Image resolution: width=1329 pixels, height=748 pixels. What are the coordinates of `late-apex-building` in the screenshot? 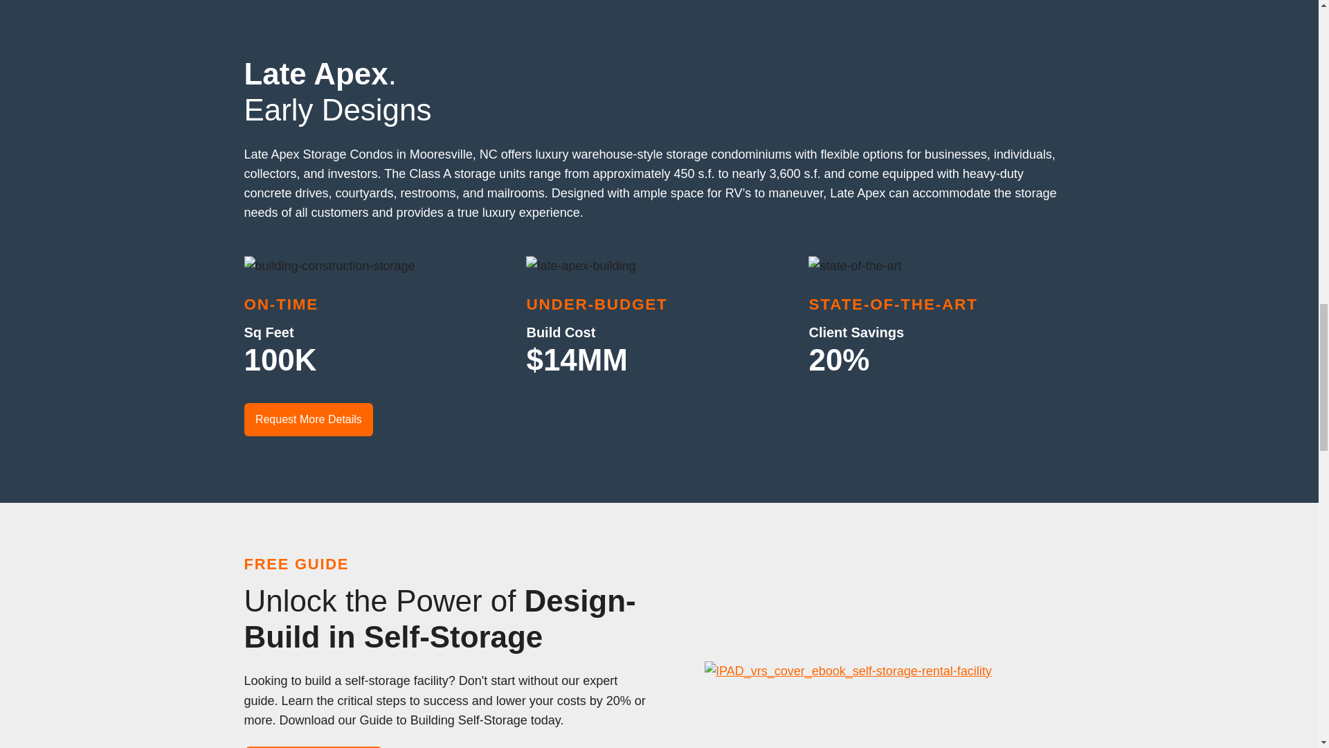 It's located at (580, 266).